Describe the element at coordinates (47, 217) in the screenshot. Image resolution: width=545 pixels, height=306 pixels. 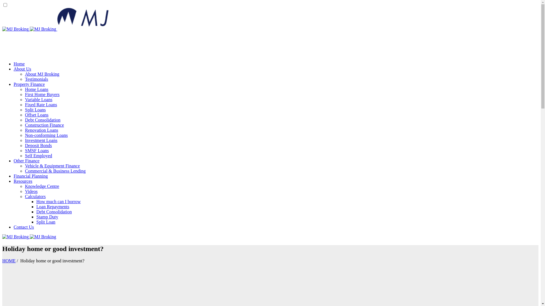
I see `Stamp Duty` at that location.